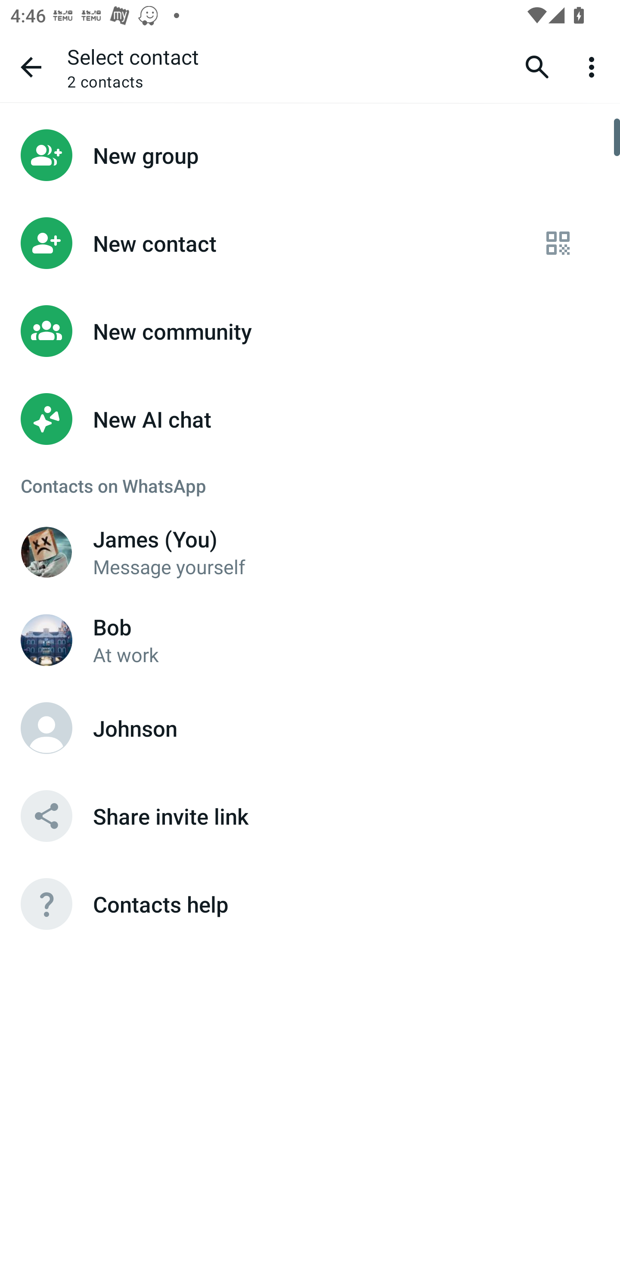  Describe the element at coordinates (310, 243) in the screenshot. I see `New contact Scan, share QR code` at that location.